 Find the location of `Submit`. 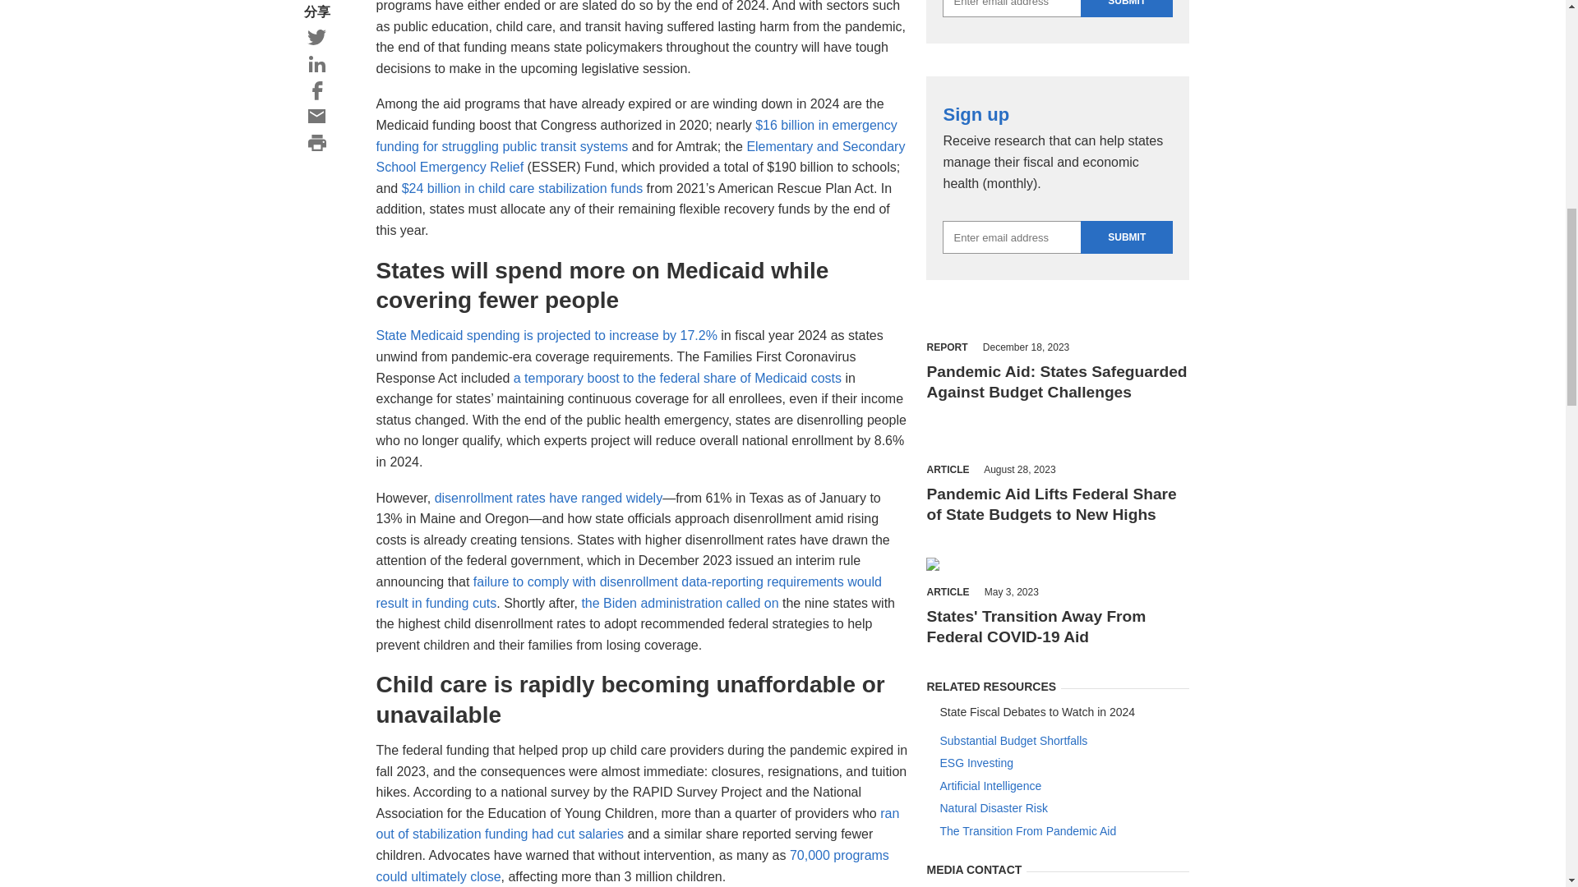

Submit is located at coordinates (1126, 8).